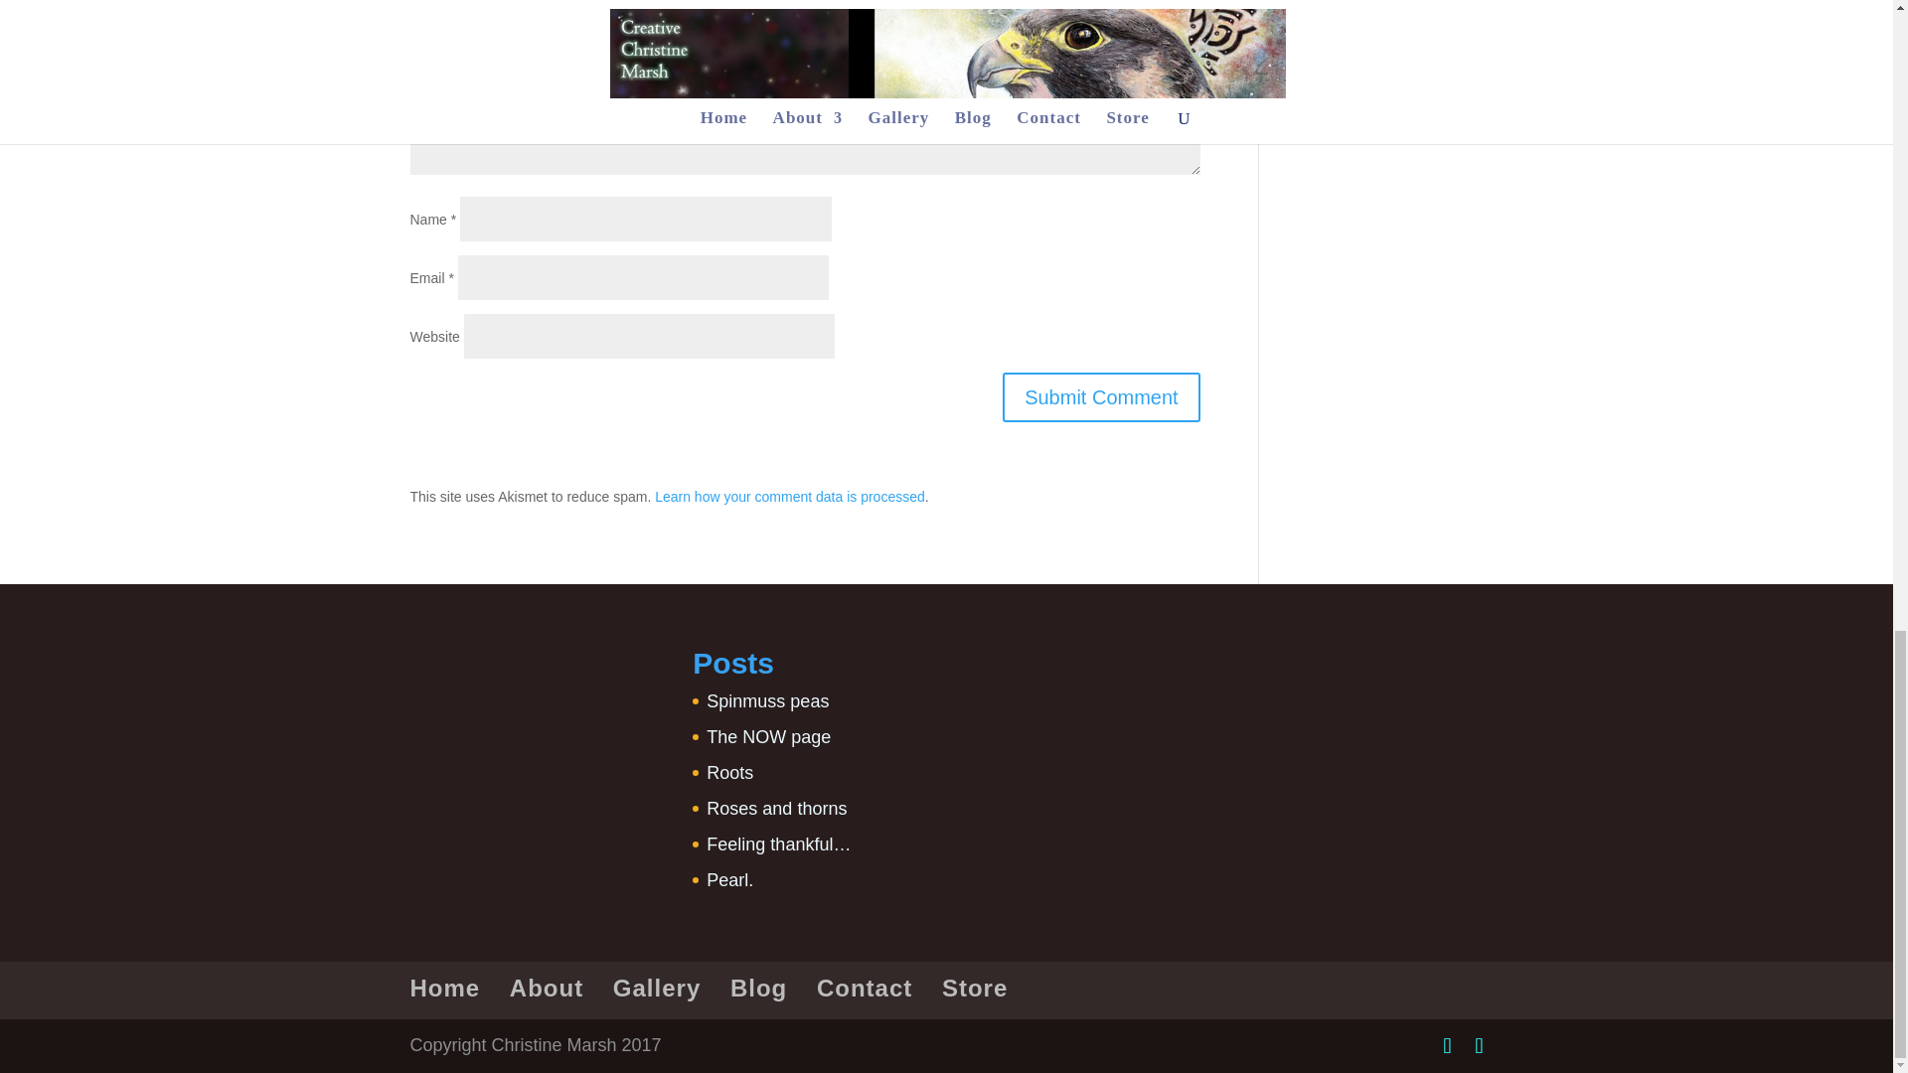  I want to click on Submit Comment, so click(1101, 397).